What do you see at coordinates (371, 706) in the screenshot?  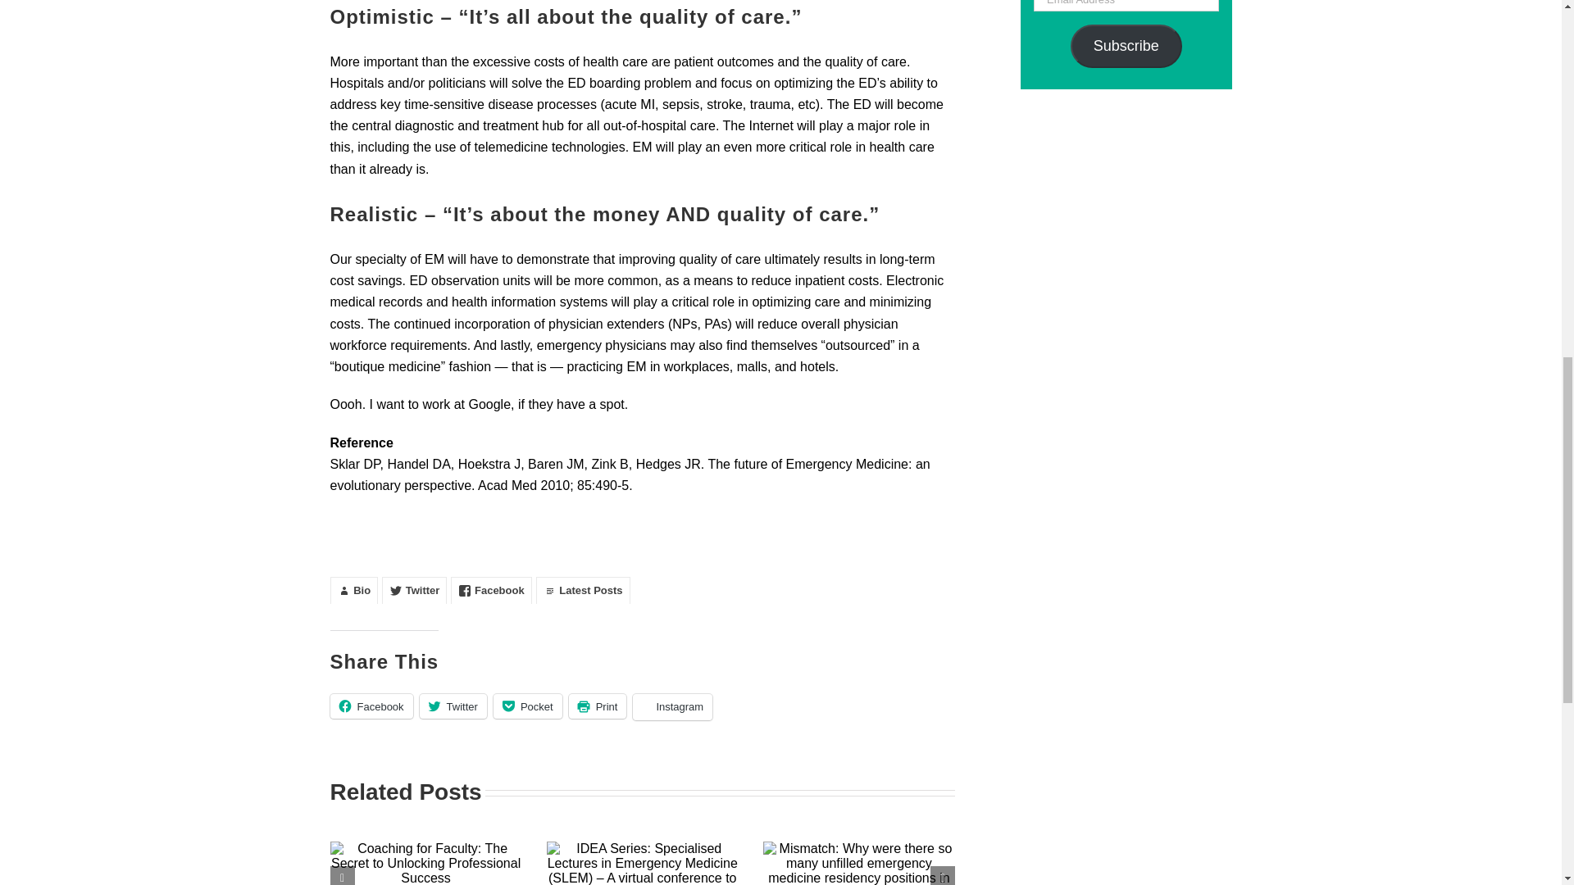 I see `Click to share on Facebook` at bounding box center [371, 706].